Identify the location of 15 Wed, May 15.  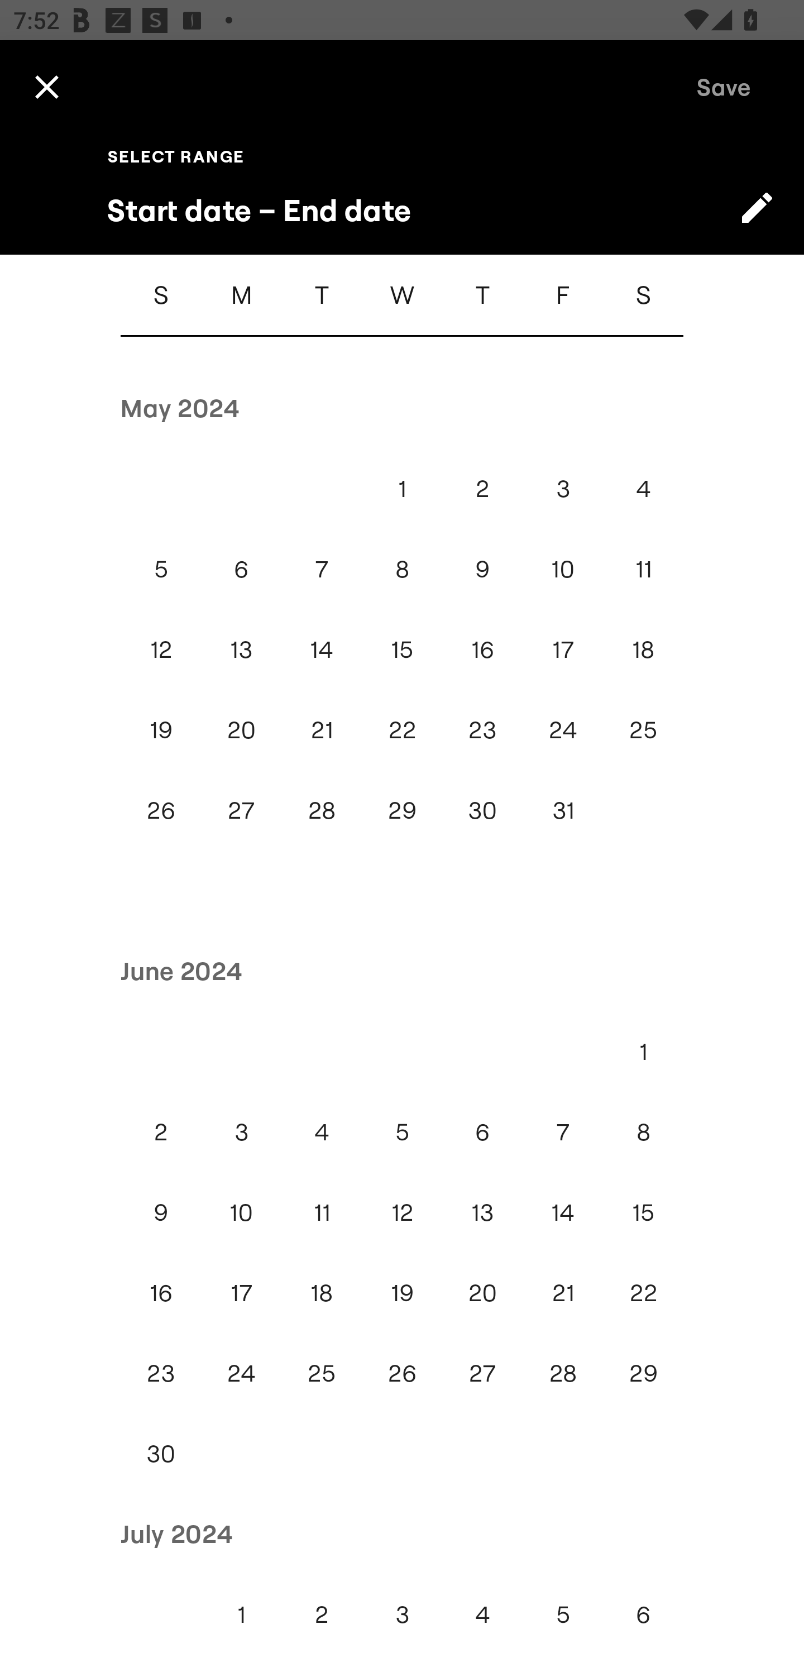
(402, 649).